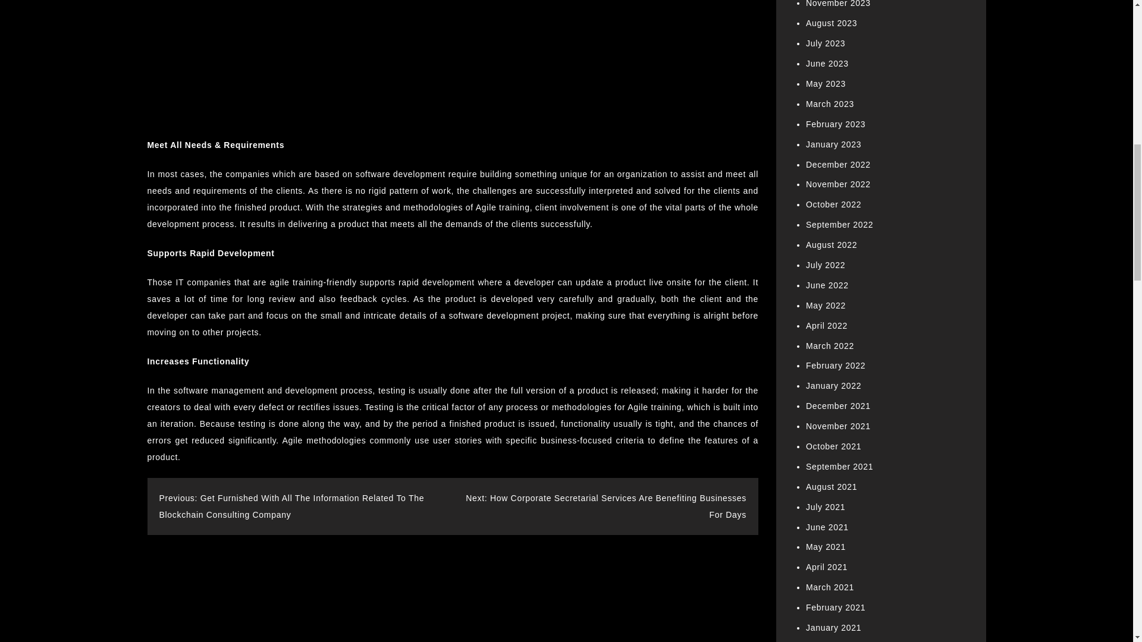 This screenshot has width=1142, height=642. Describe the element at coordinates (838, 4) in the screenshot. I see `November 2023` at that location.